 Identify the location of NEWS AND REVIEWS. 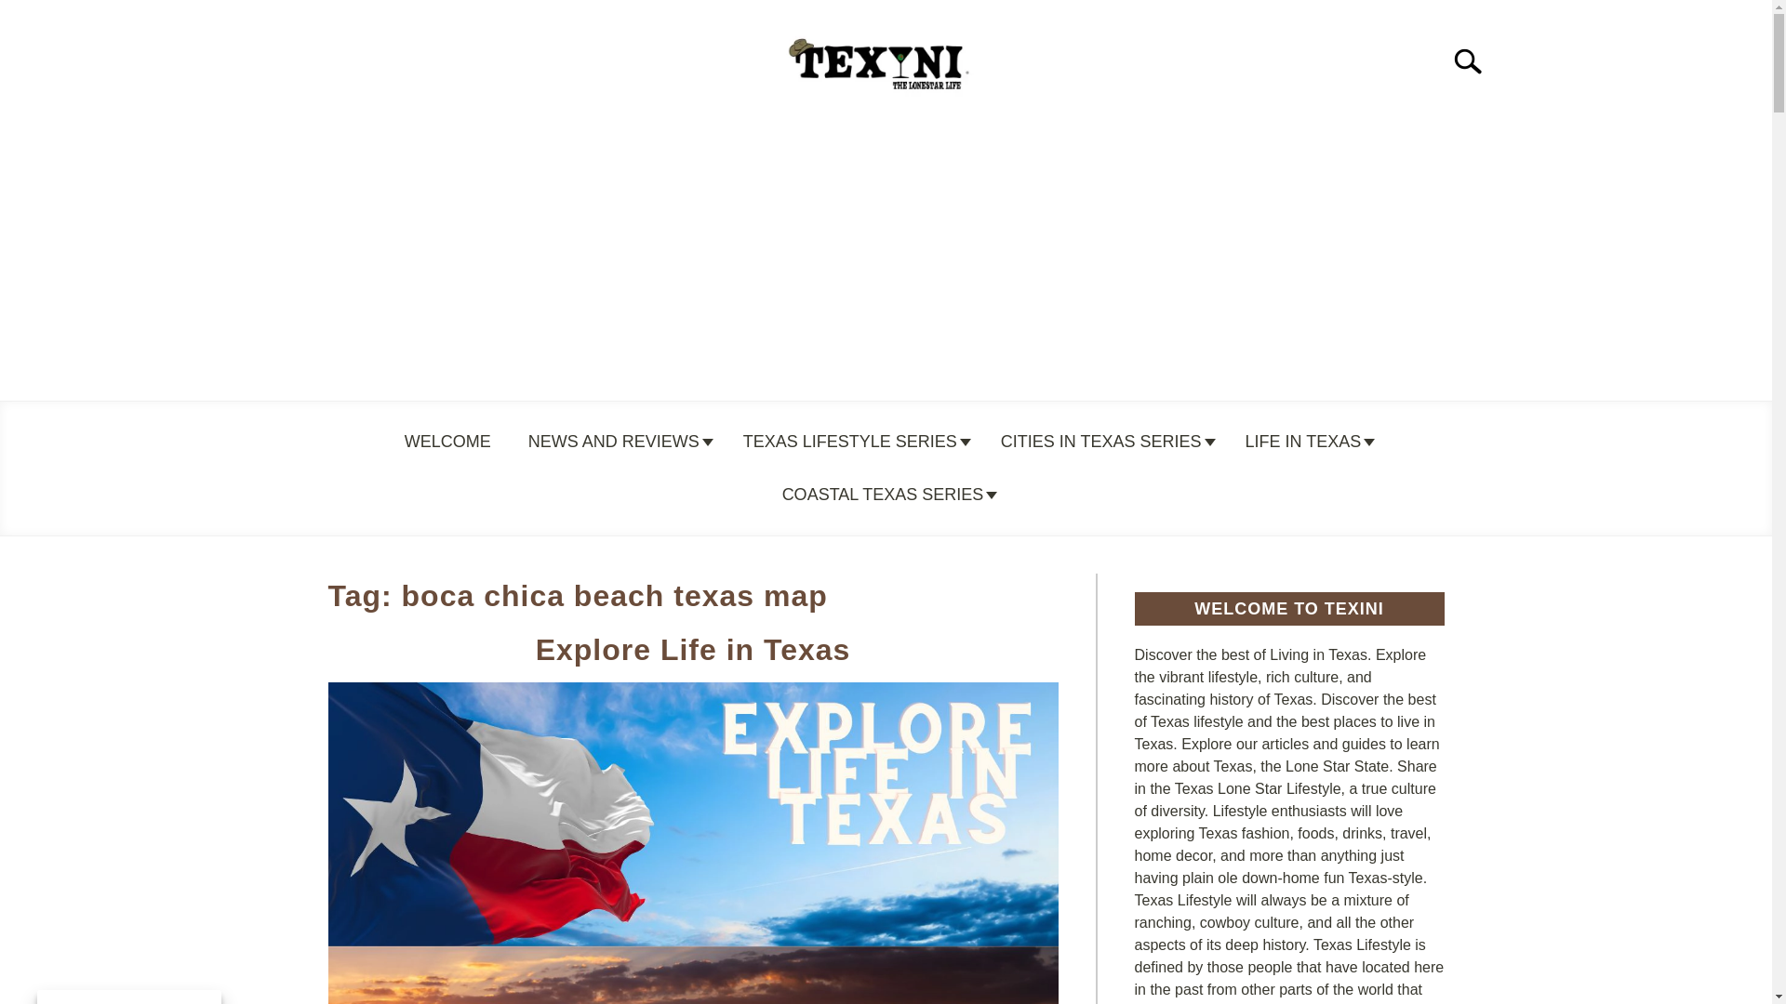
(617, 442).